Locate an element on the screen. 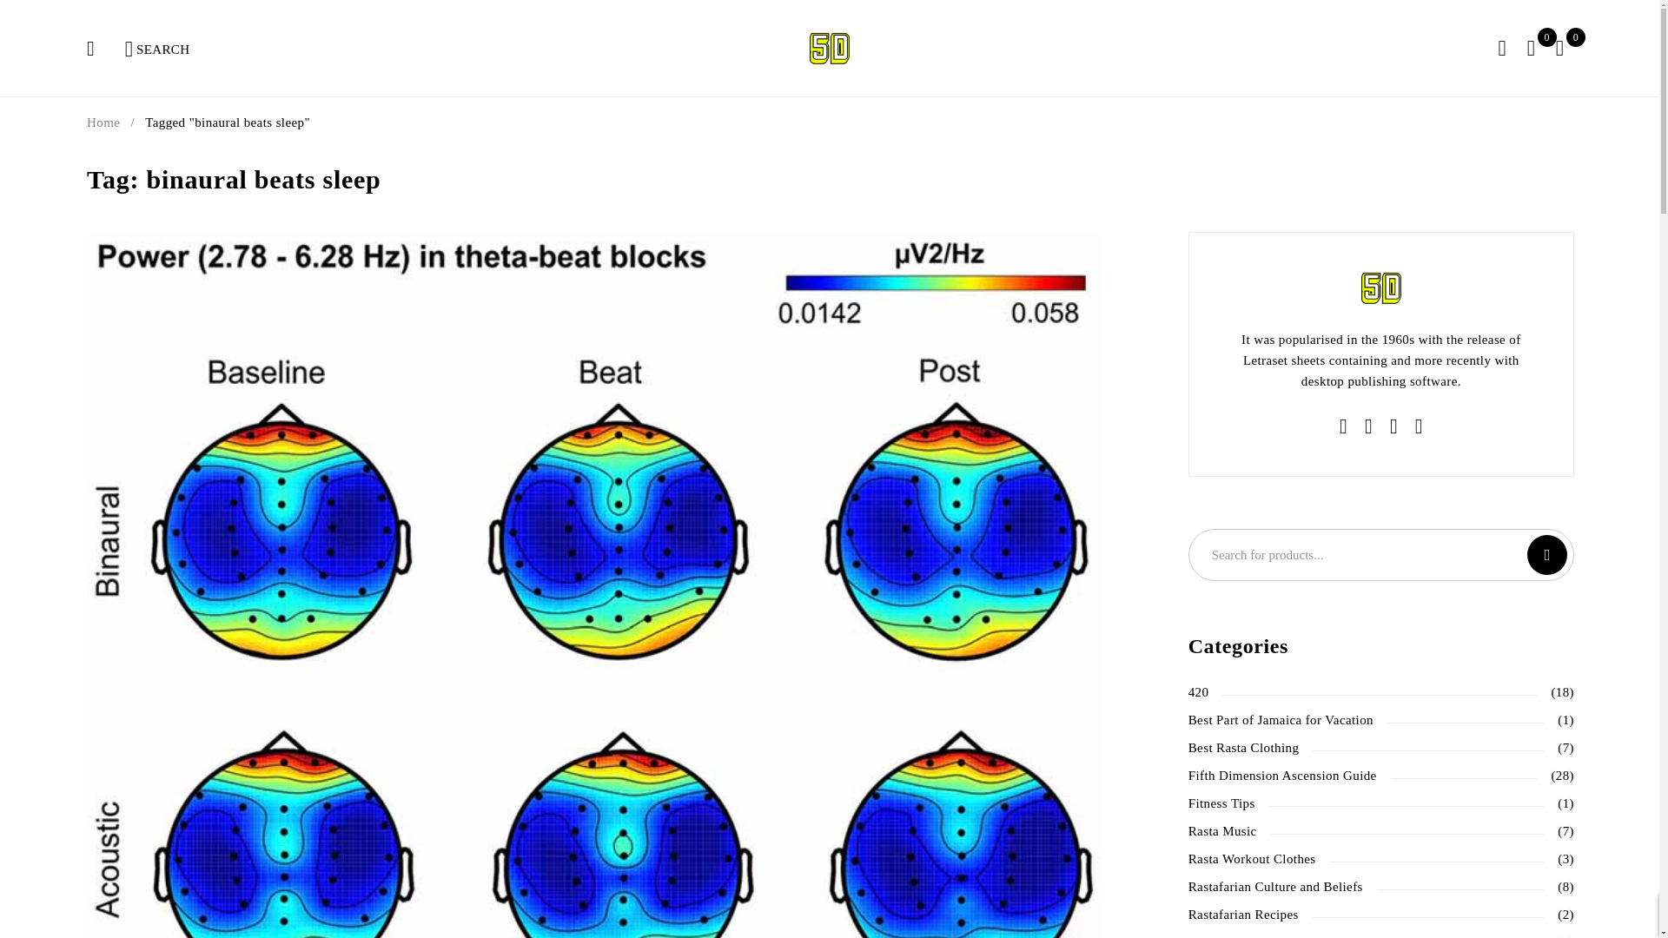 The height and width of the screenshot is (938, 1668). Fifth Degree is located at coordinates (829, 47).